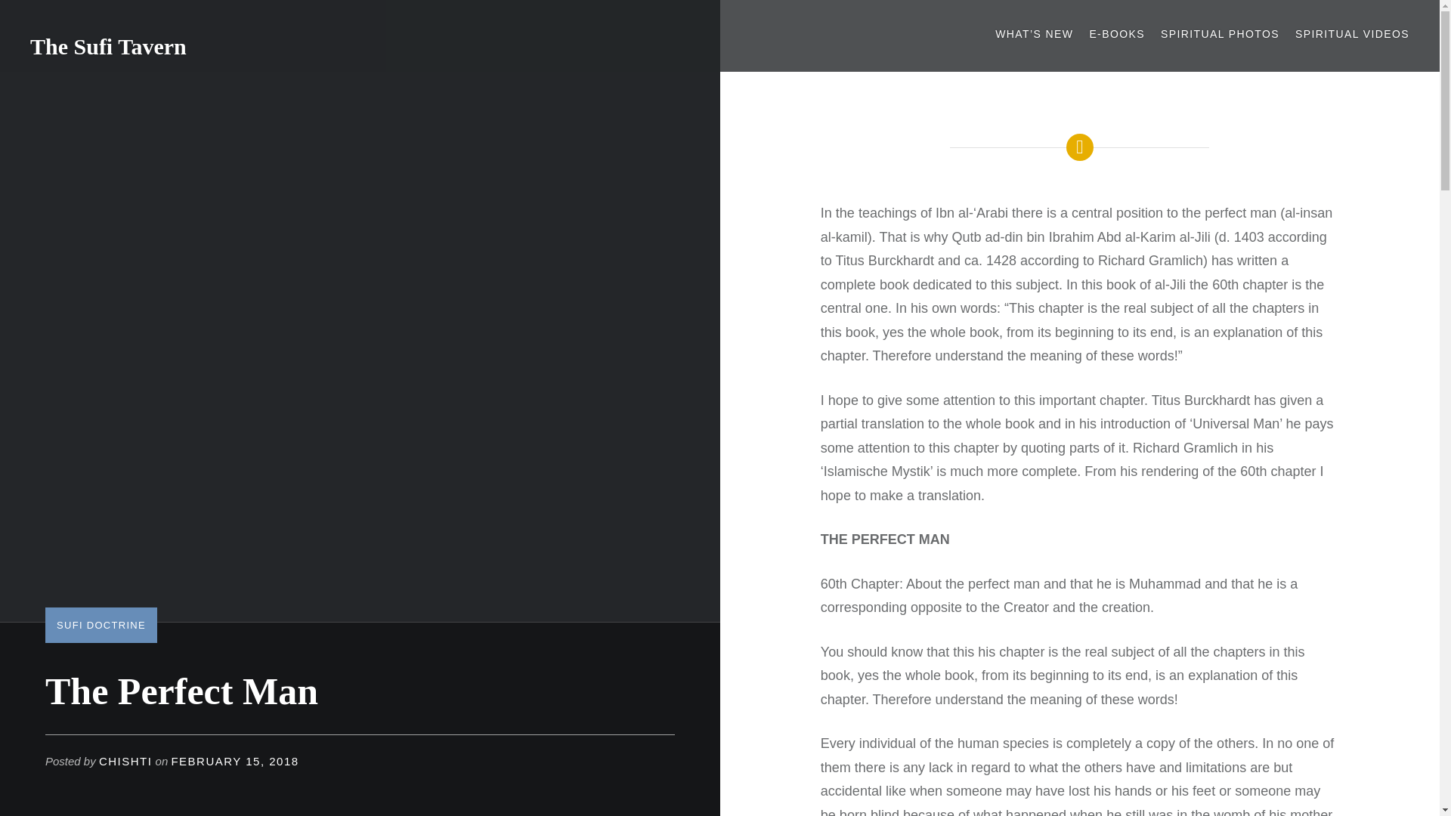  Describe the element at coordinates (1352, 34) in the screenshot. I see `SPIRITUAL VIDEOS` at that location.